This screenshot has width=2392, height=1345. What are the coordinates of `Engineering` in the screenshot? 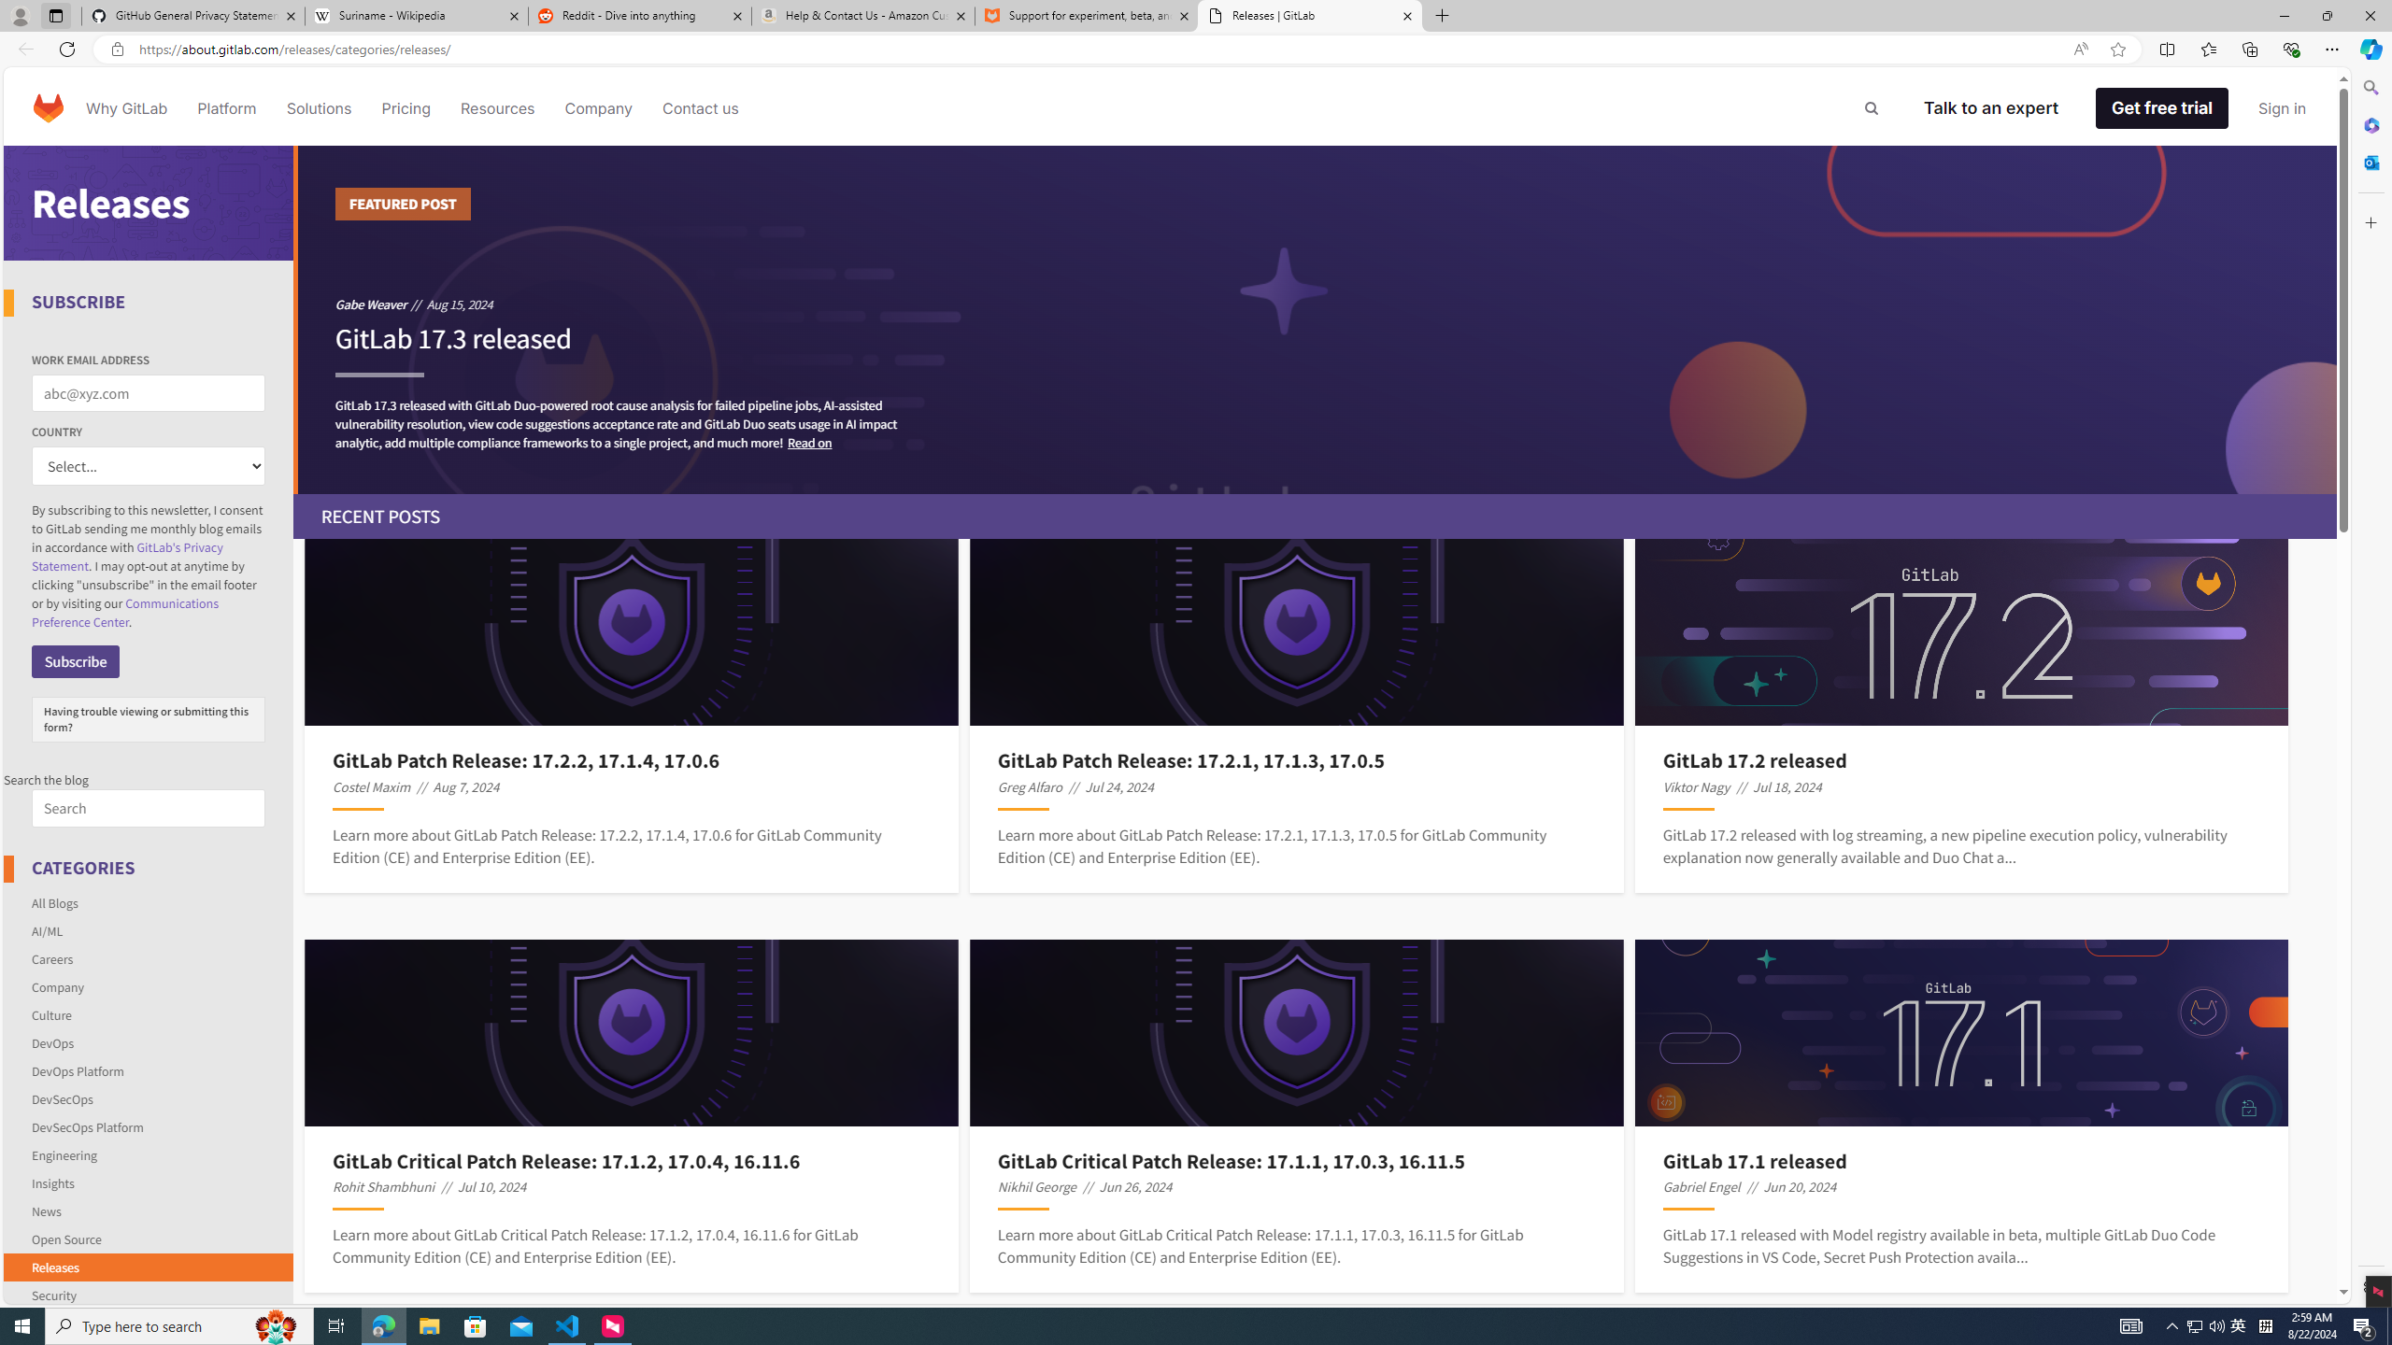 It's located at (64, 1154).